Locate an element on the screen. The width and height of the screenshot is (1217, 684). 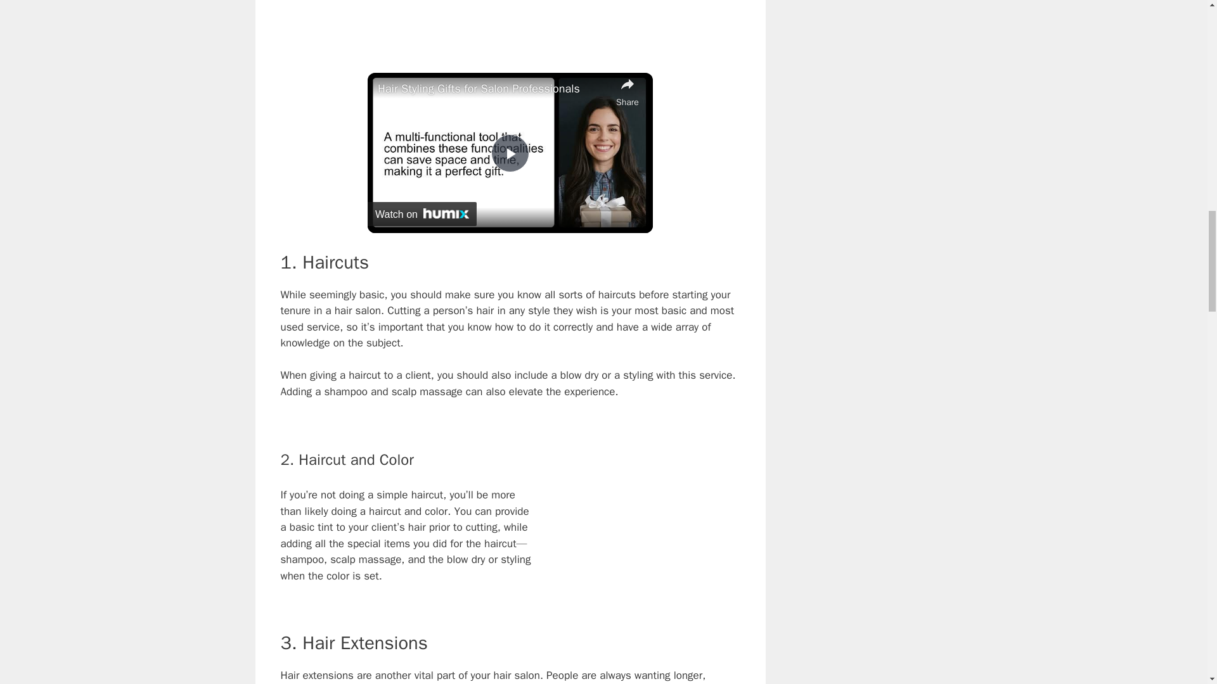
Hair Styling Gifts for Salon Professionals is located at coordinates (493, 89).